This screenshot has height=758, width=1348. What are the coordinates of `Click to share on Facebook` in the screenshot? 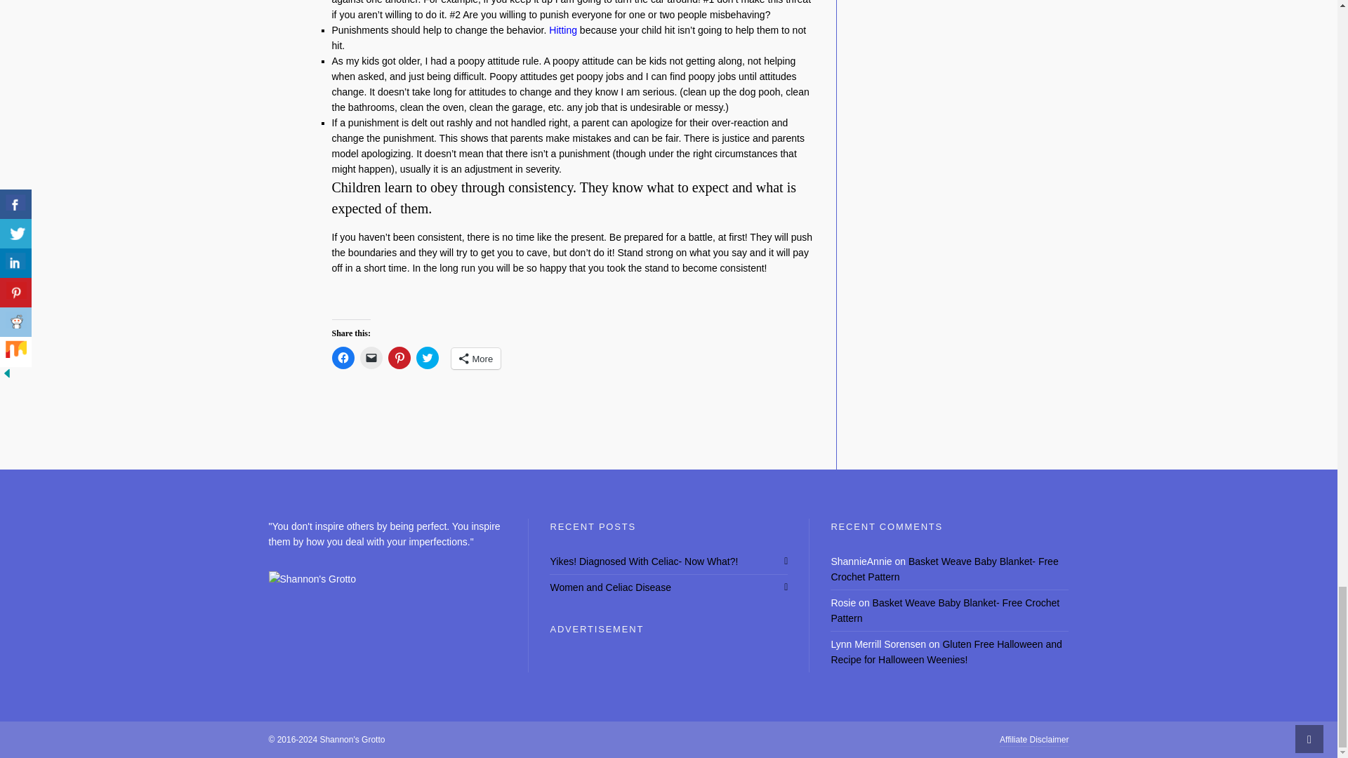 It's located at (343, 357).